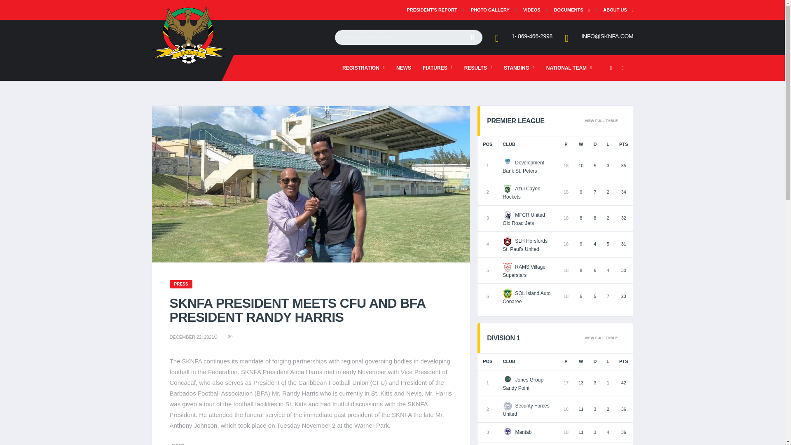 The image size is (791, 445). I want to click on RESULTS, so click(478, 68).